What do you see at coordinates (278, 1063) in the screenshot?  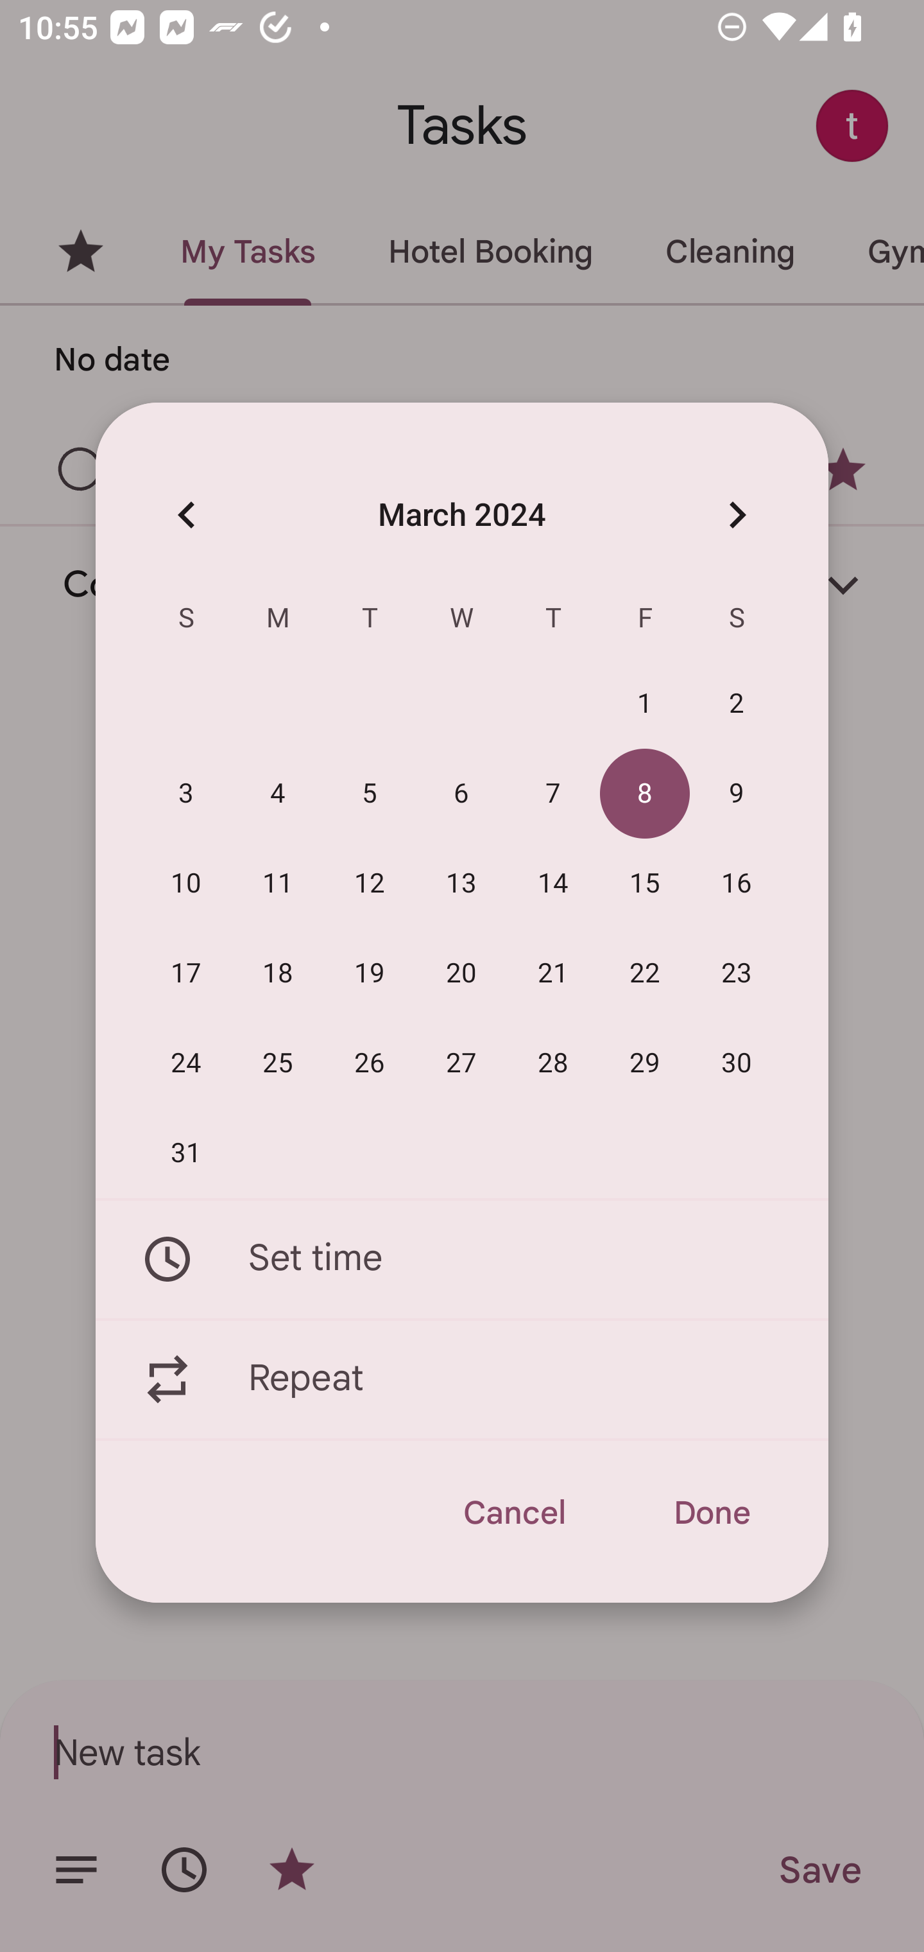 I see `25 25 March 2024` at bounding box center [278, 1063].